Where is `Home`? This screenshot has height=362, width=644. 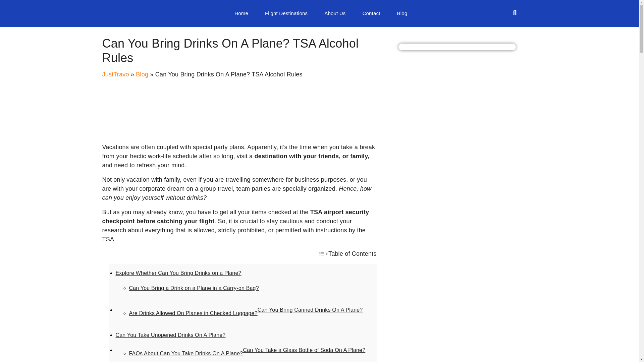
Home is located at coordinates (241, 13).